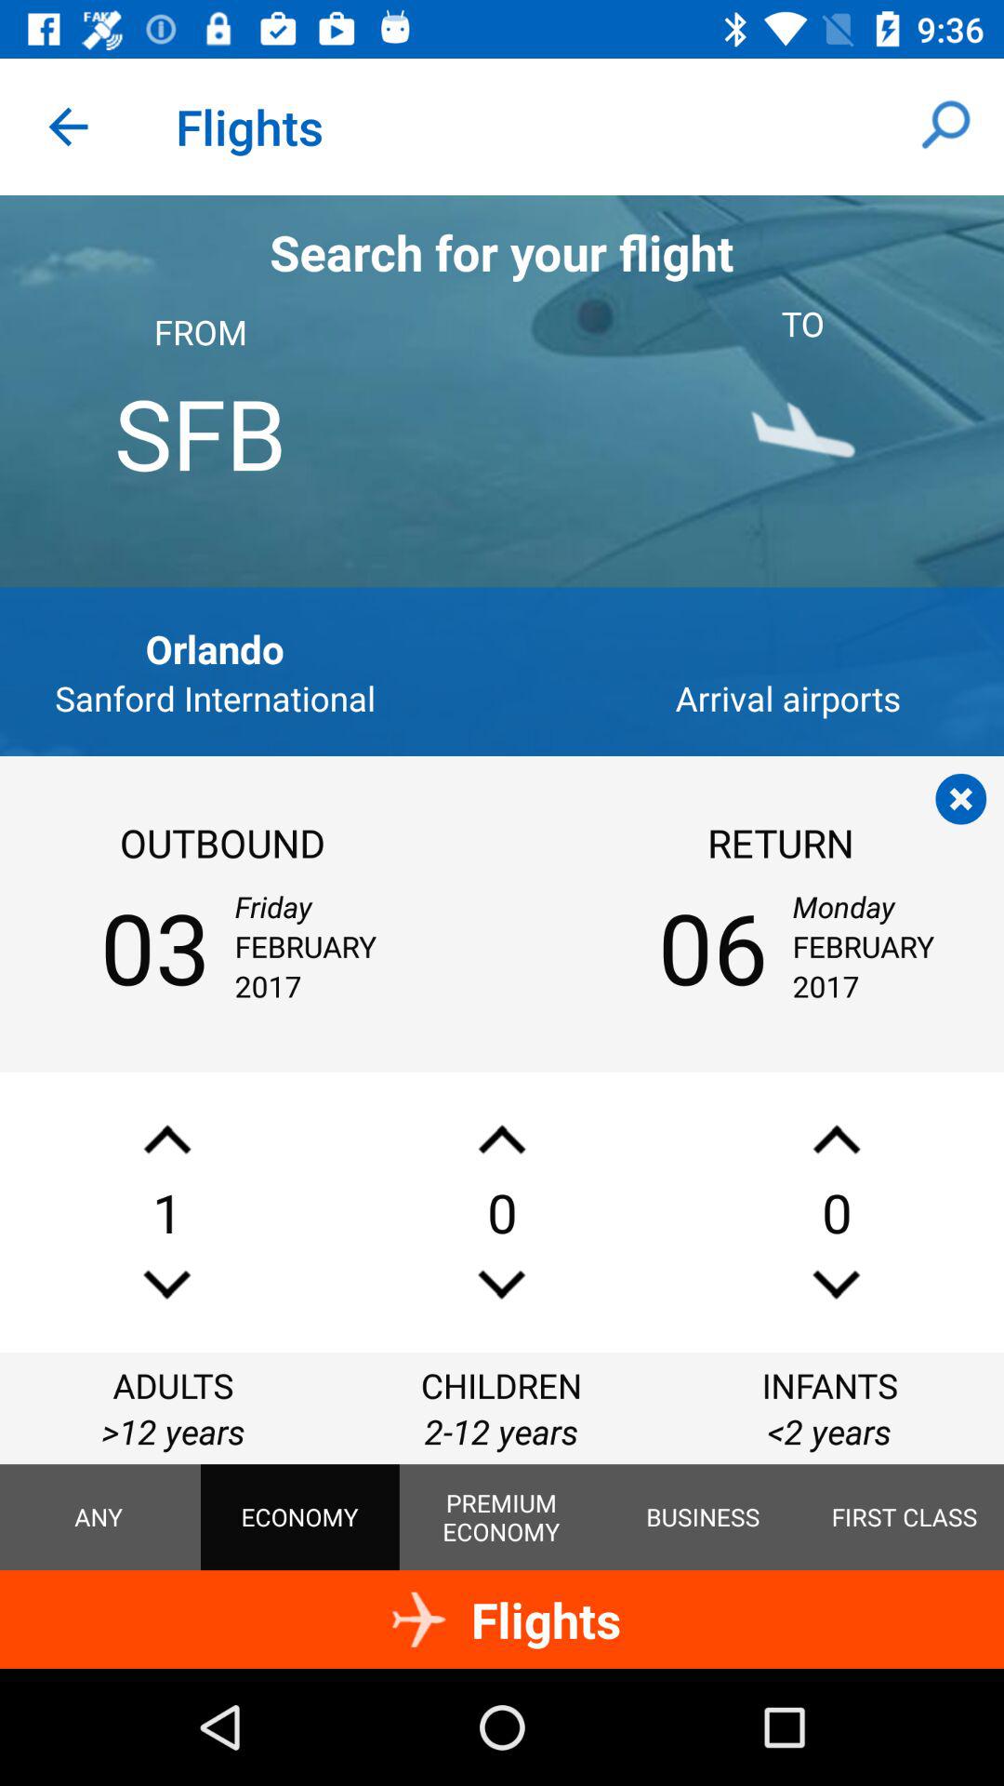  Describe the element at coordinates (167, 1139) in the screenshot. I see `increase adult ticket amount` at that location.